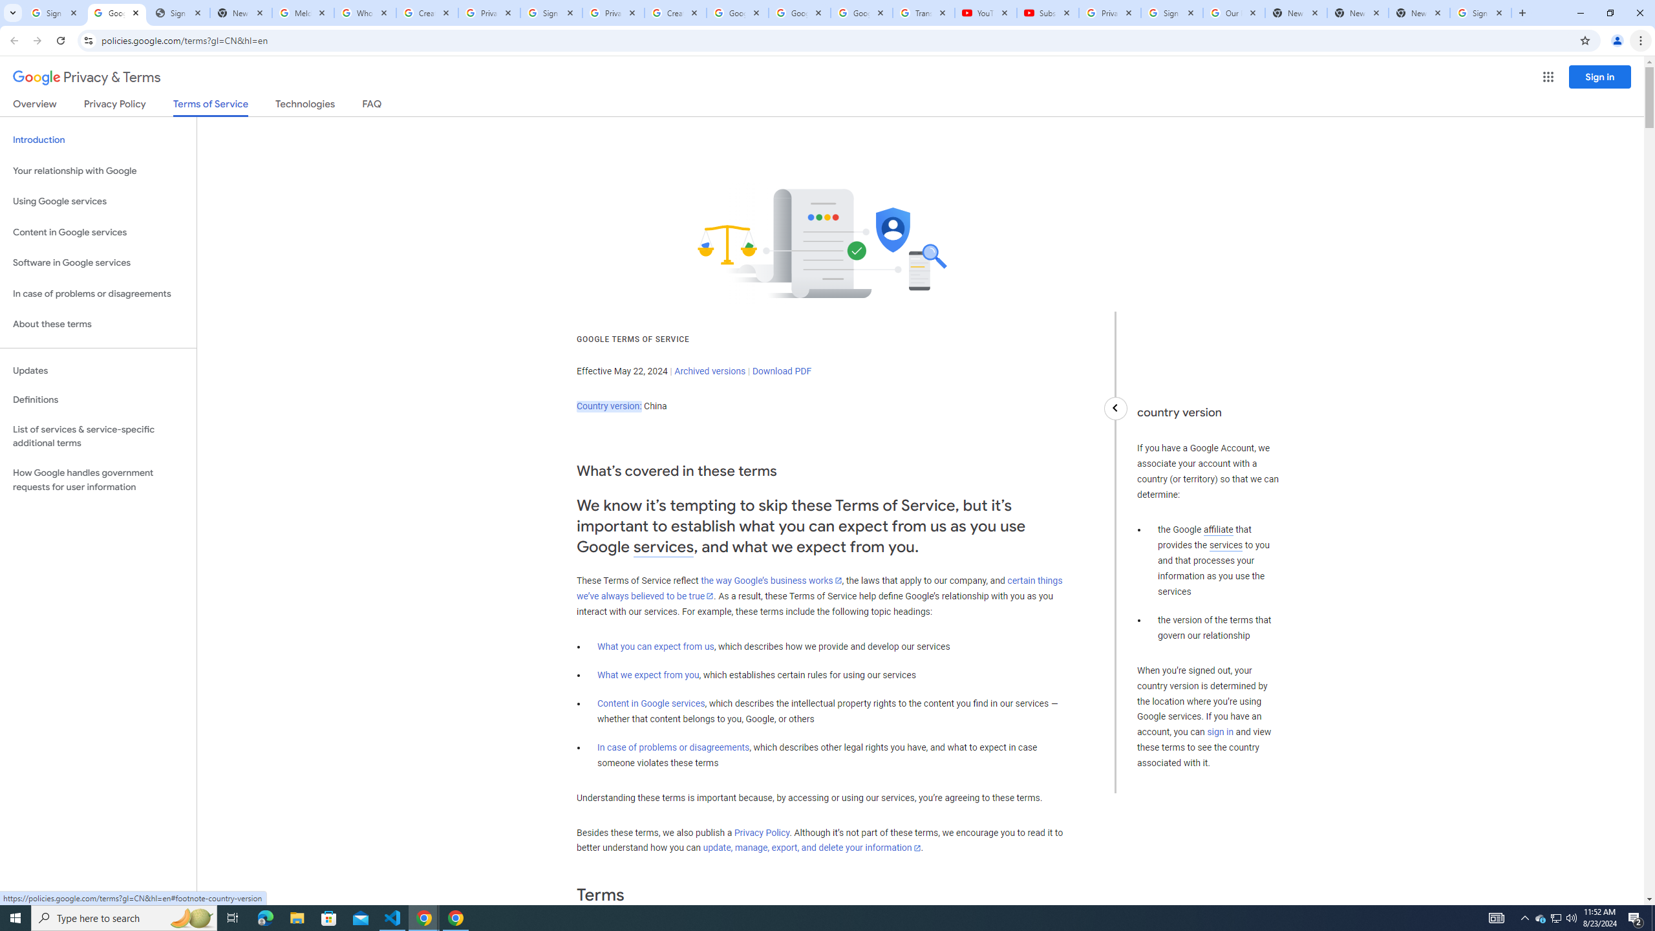 The width and height of the screenshot is (1655, 931). I want to click on Content in Google services, so click(651, 703).